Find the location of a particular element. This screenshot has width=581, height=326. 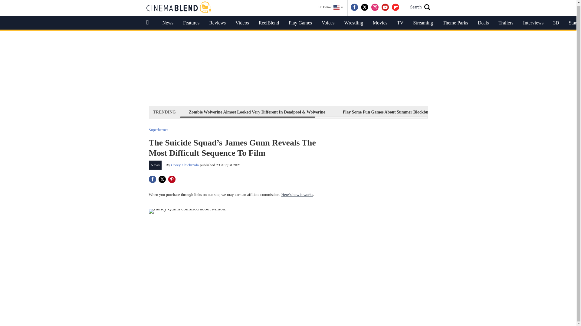

Voices is located at coordinates (328, 23).